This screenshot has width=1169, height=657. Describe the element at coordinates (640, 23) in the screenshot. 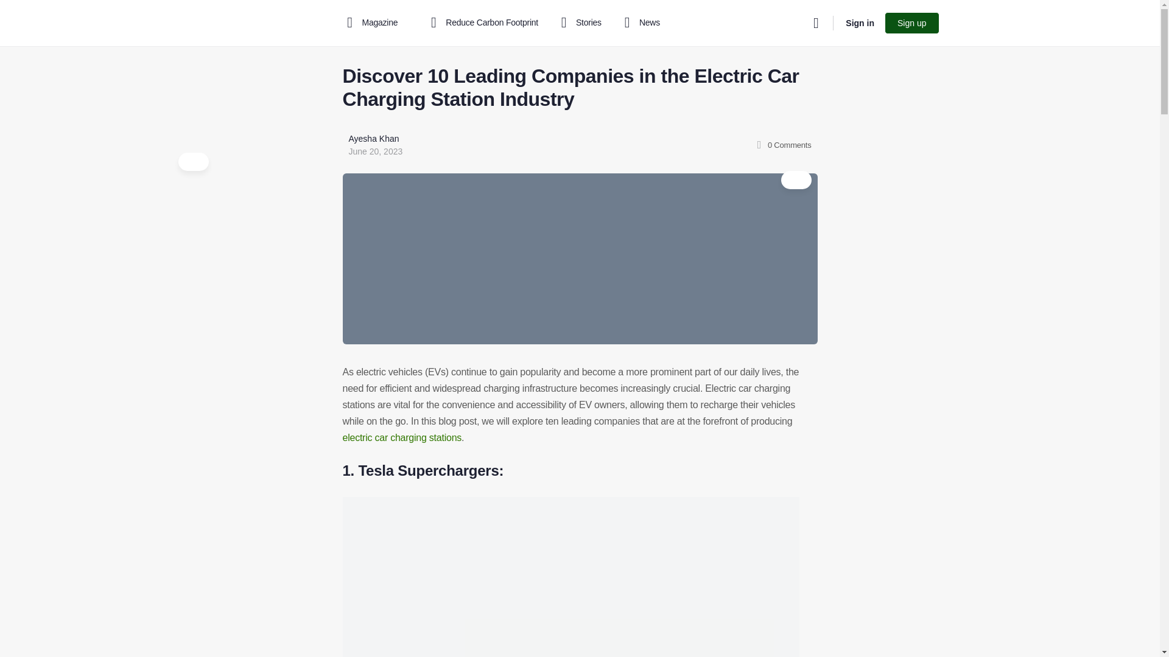

I see `News` at that location.